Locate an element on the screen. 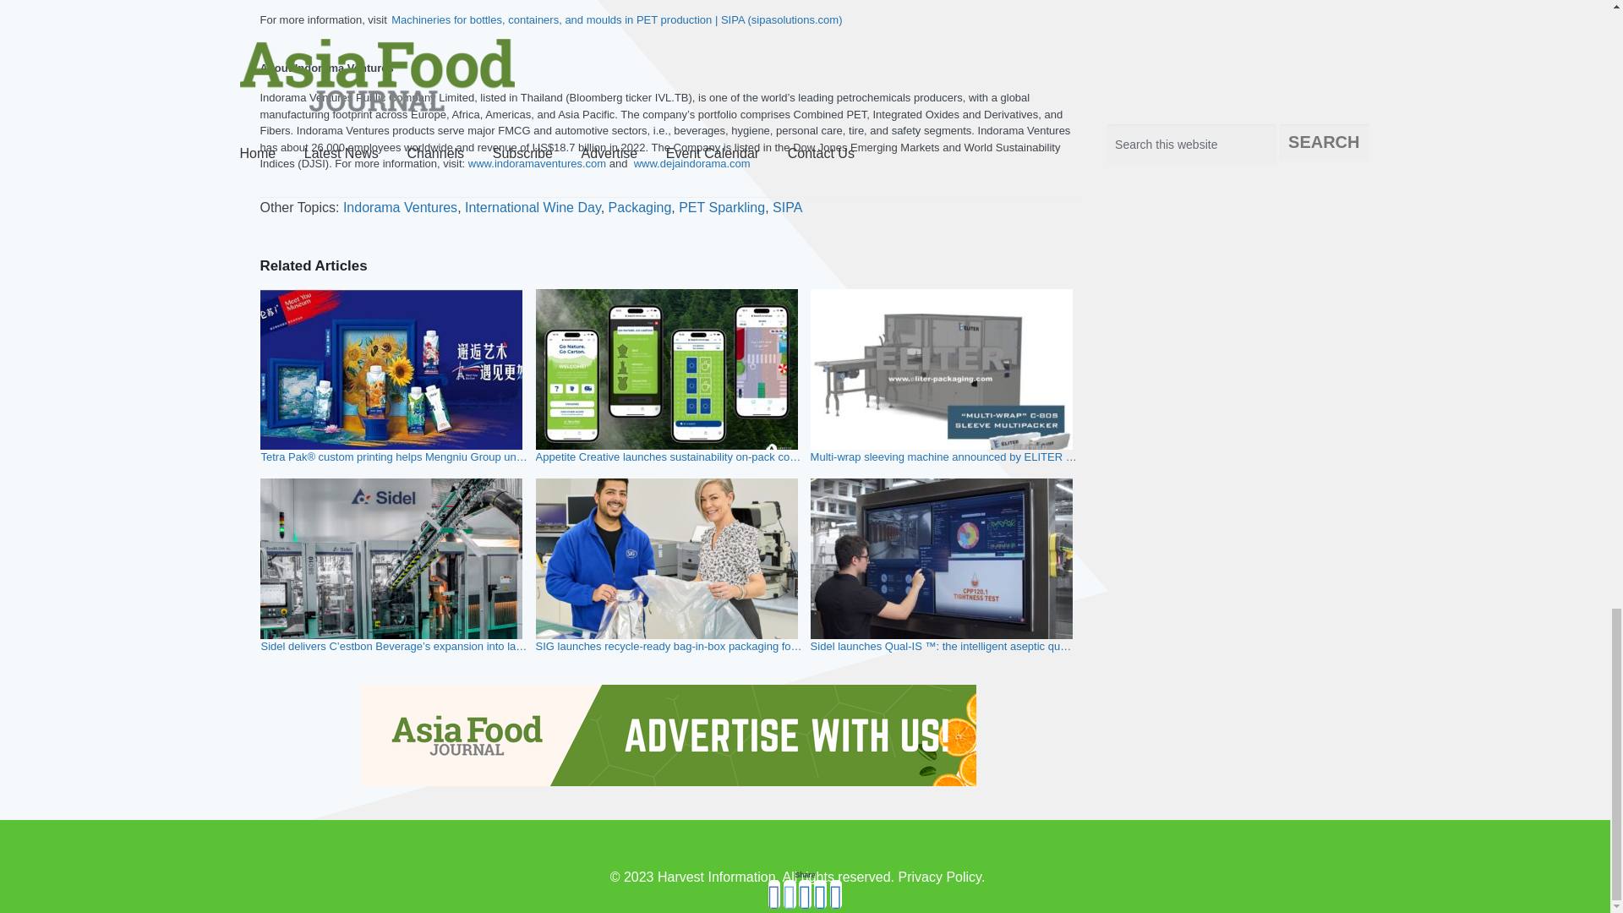 The height and width of the screenshot is (913, 1623). SIPA is located at coordinates (786, 206).